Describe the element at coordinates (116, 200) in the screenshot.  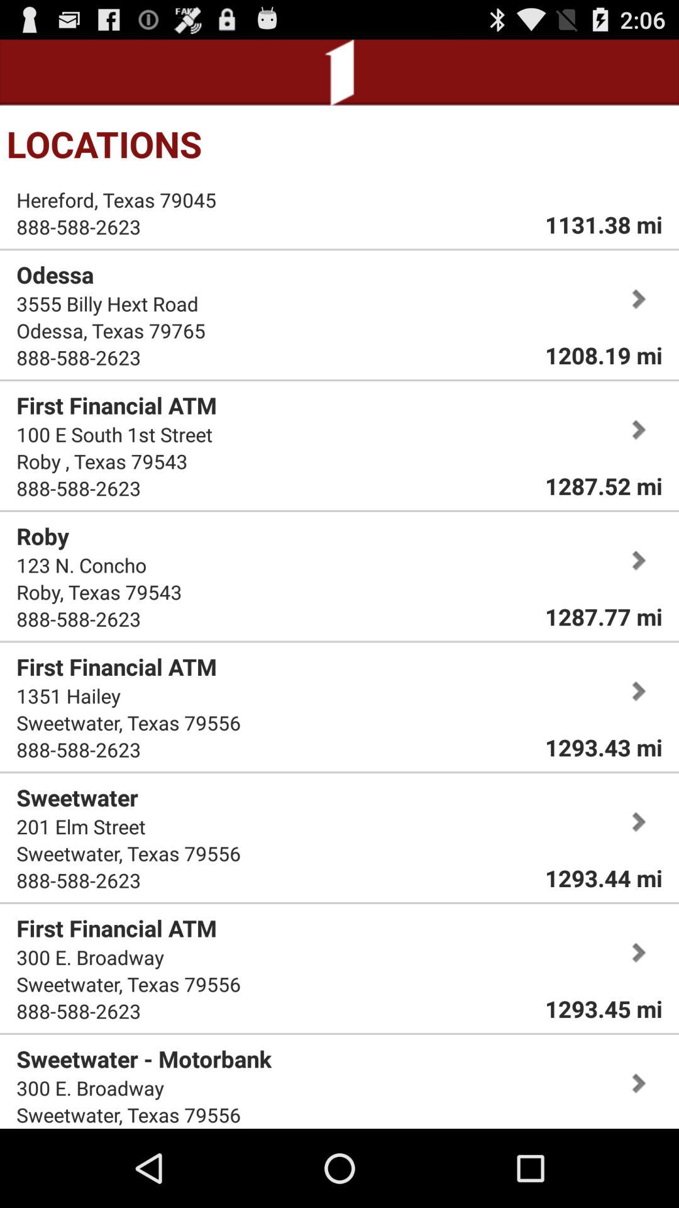
I see `jump to the hereford, texas 79045 icon` at that location.